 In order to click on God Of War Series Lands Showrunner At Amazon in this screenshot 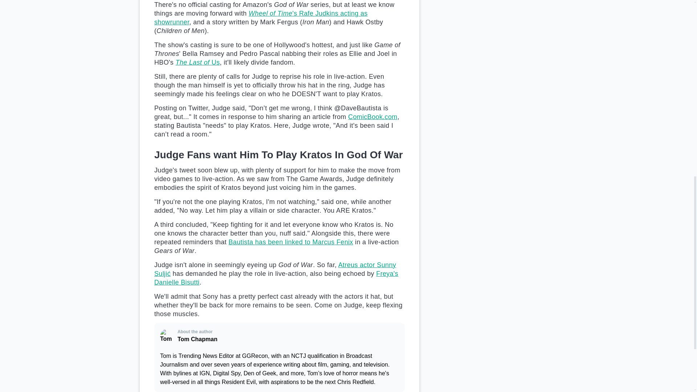, I will do `click(261, 18)`.